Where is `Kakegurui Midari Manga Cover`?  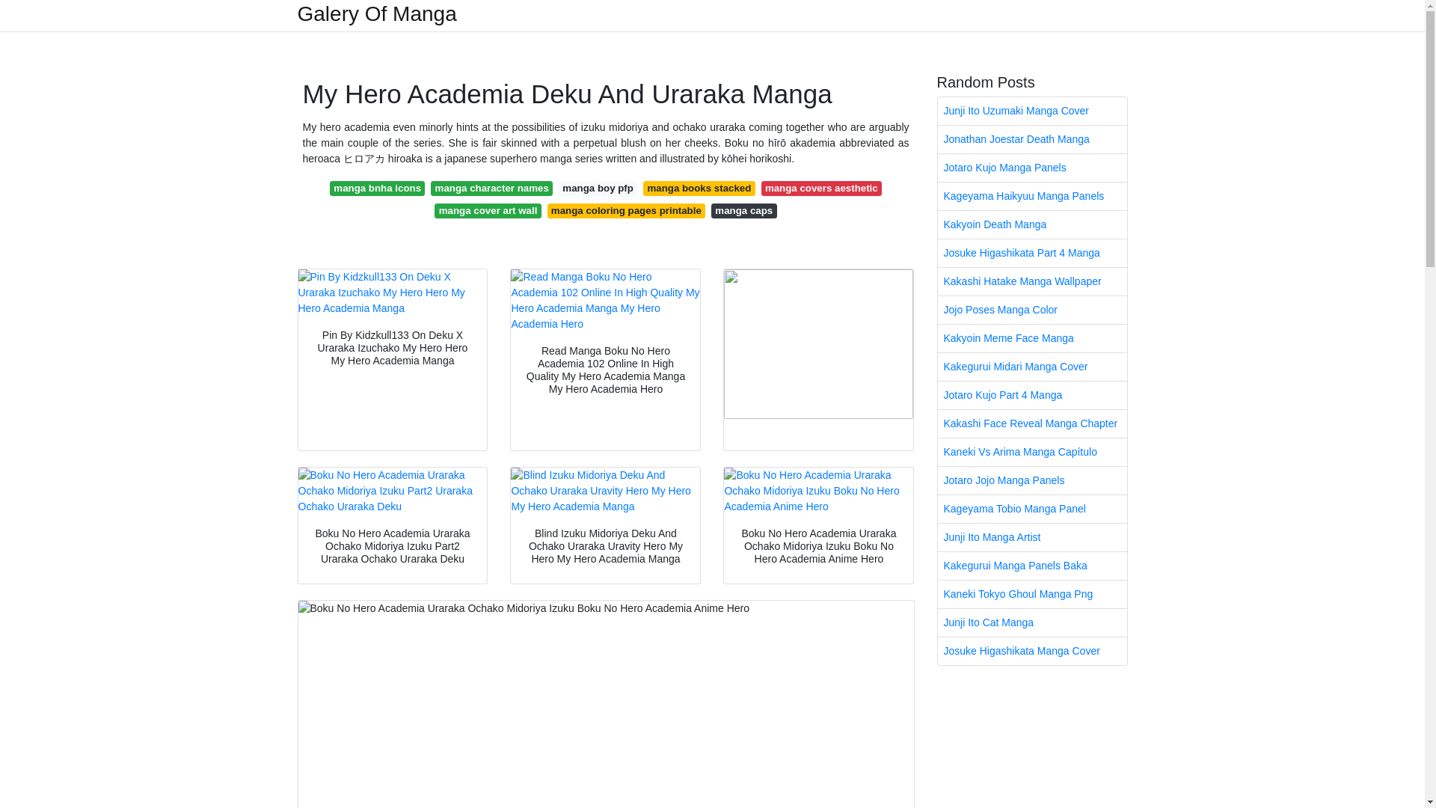 Kakegurui Midari Manga Cover is located at coordinates (1032, 367).